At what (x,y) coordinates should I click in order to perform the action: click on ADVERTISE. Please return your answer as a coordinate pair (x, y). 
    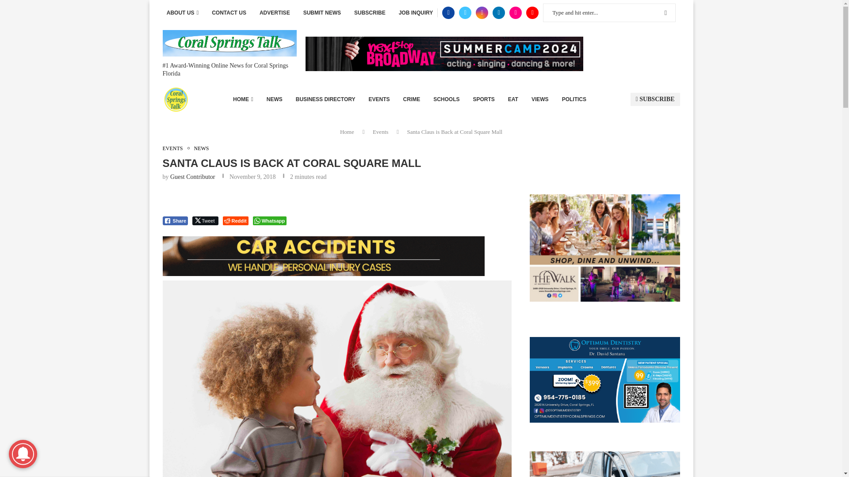
    Looking at the image, I should click on (275, 13).